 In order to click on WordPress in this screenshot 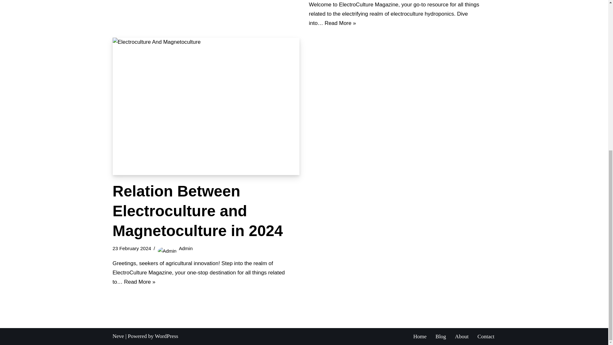, I will do `click(167, 336)`.